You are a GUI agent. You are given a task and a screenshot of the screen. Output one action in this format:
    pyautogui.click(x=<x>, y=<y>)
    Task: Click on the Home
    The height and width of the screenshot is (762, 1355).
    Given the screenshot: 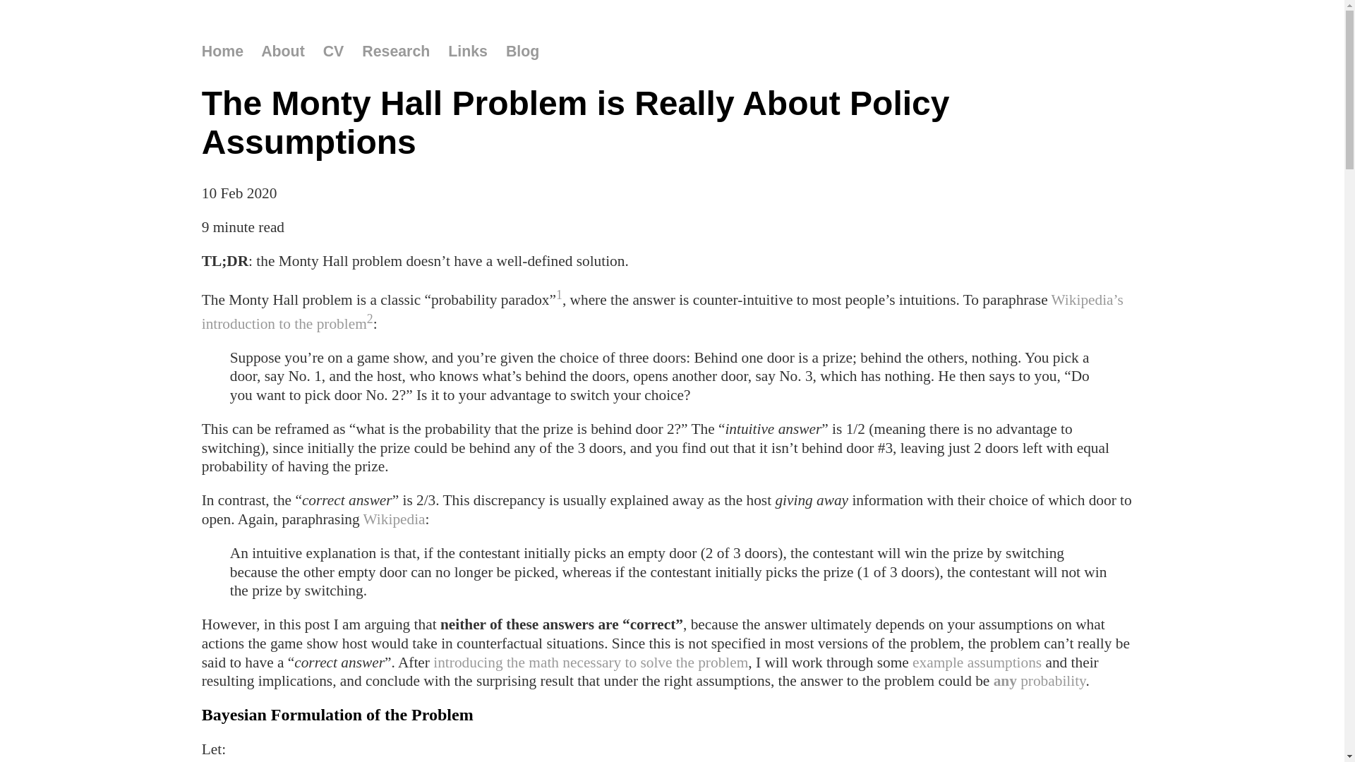 What is the action you would take?
    pyautogui.click(x=223, y=52)
    